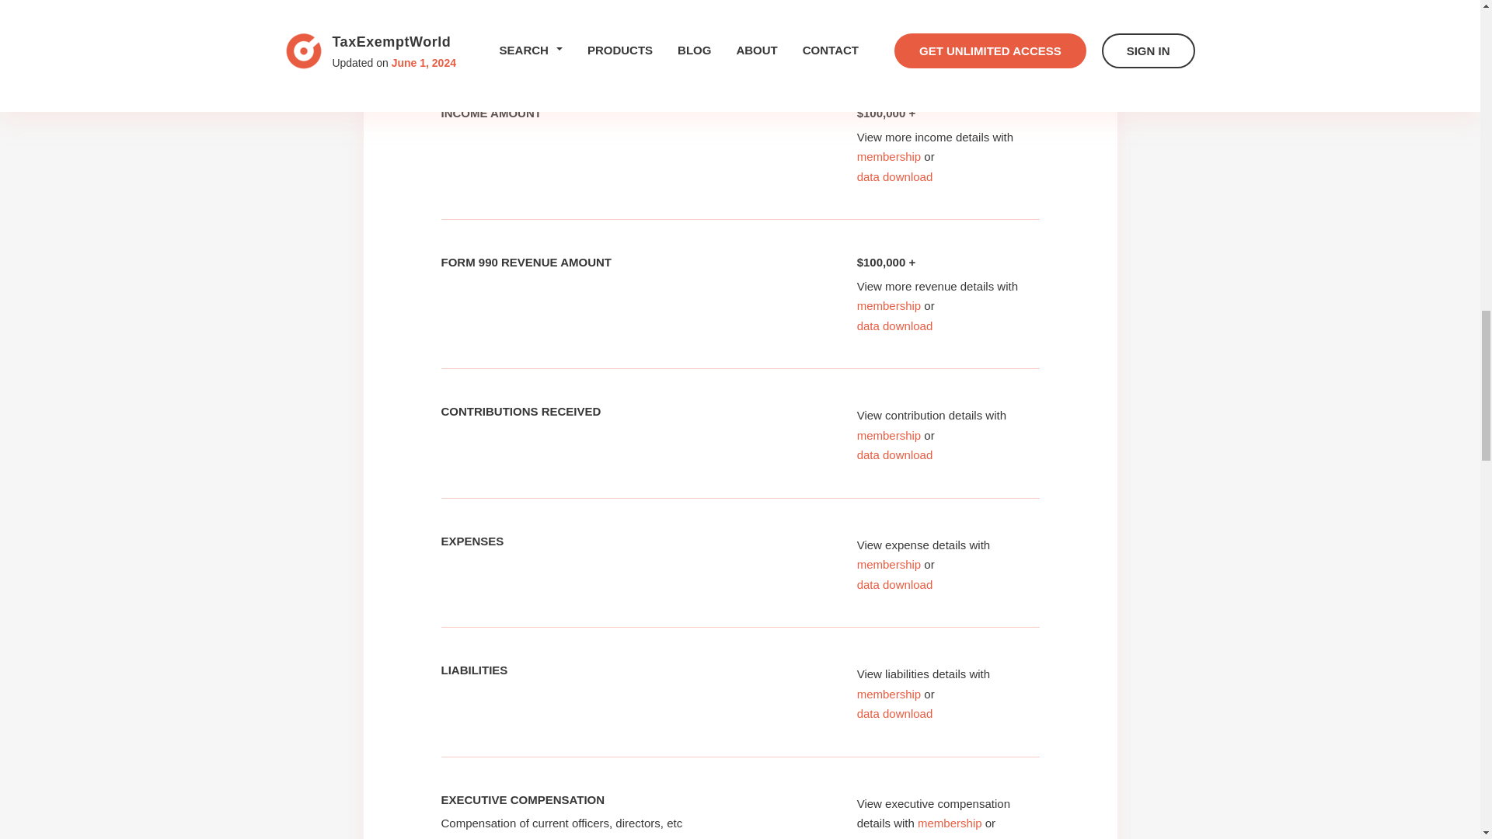 The image size is (1492, 839). I want to click on data download, so click(895, 28).